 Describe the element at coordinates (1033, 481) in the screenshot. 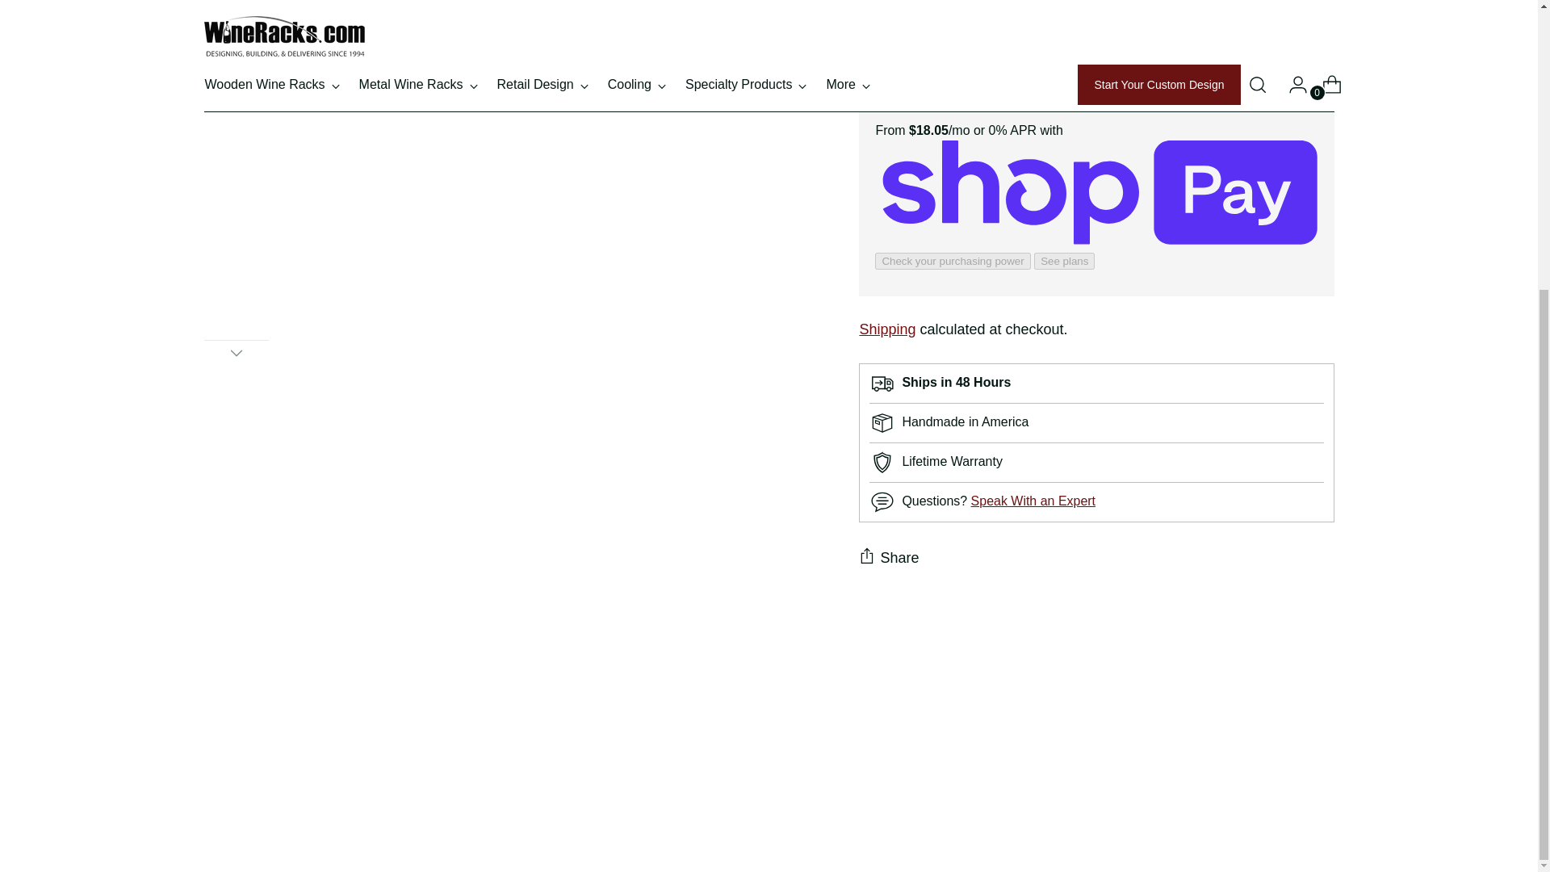

I see `Contact` at that location.